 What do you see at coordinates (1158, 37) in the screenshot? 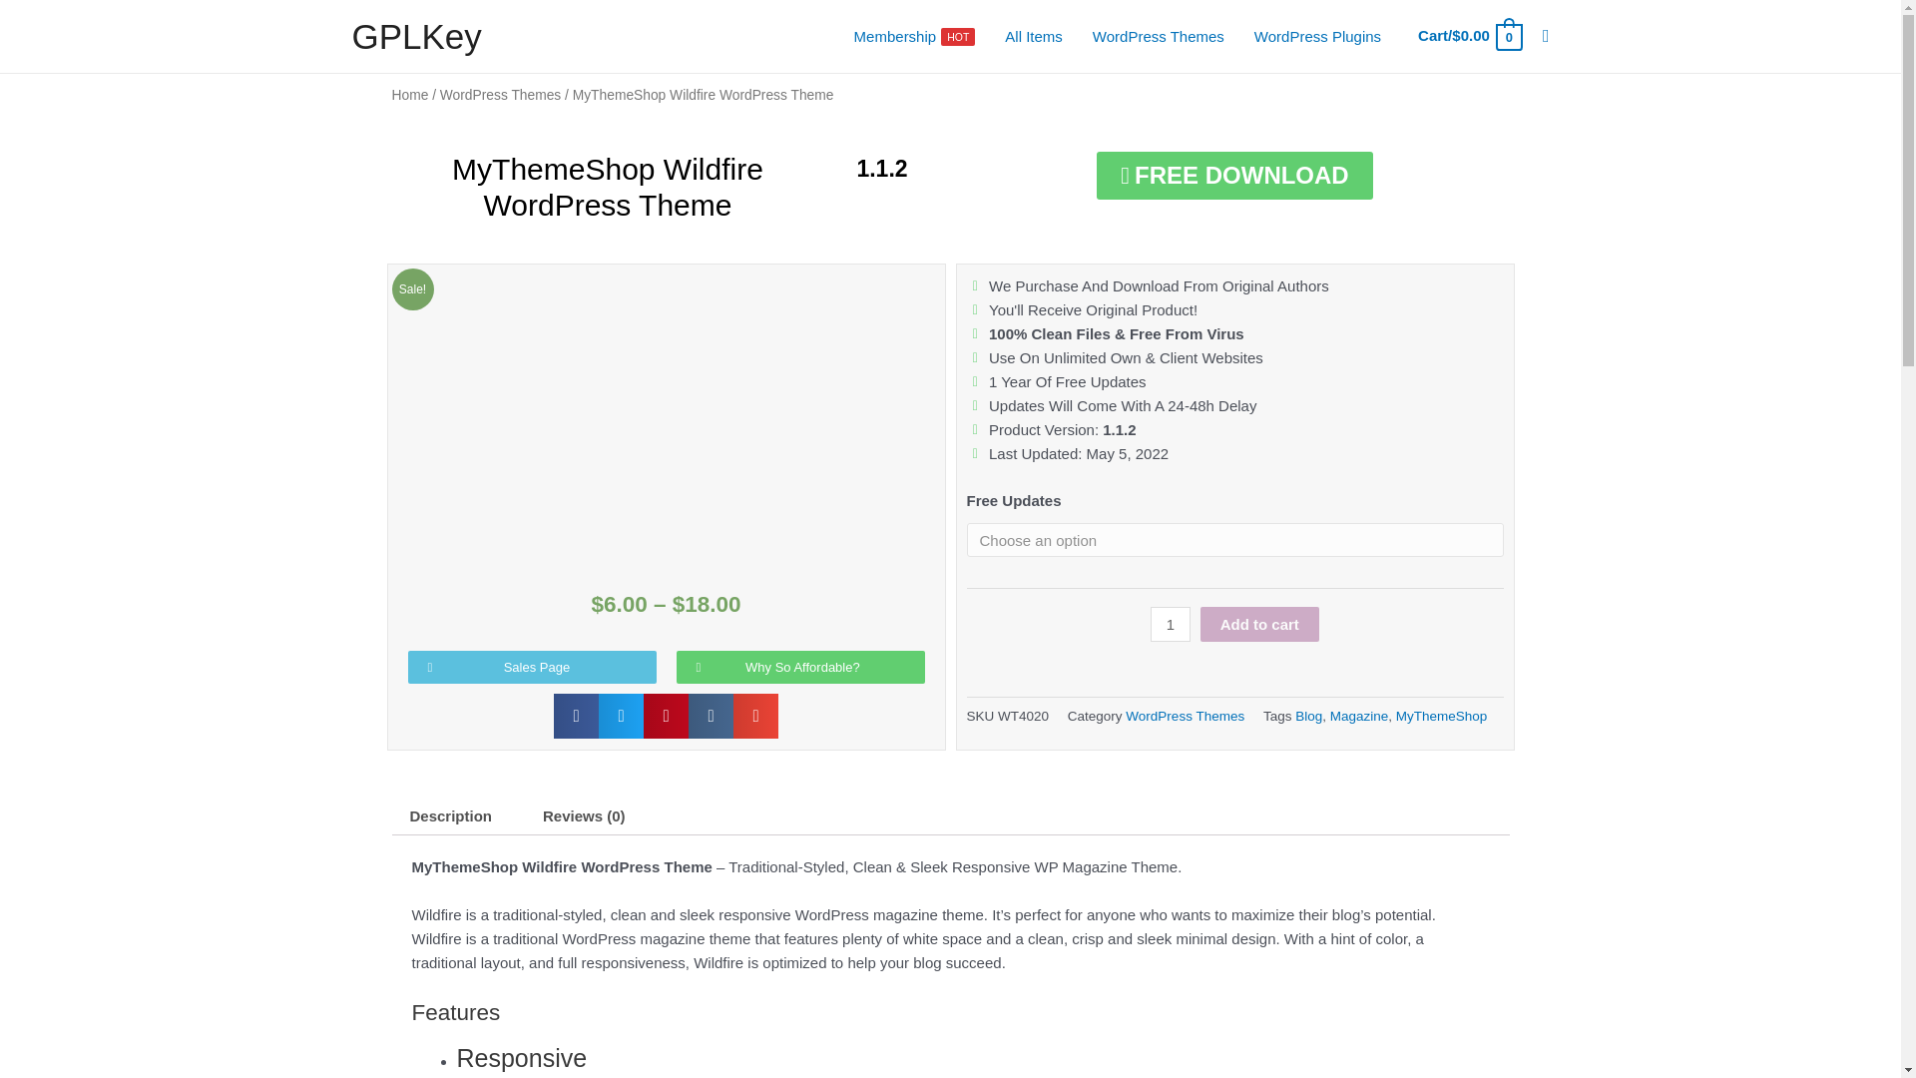
I see `WordPress Themes` at bounding box center [1158, 37].